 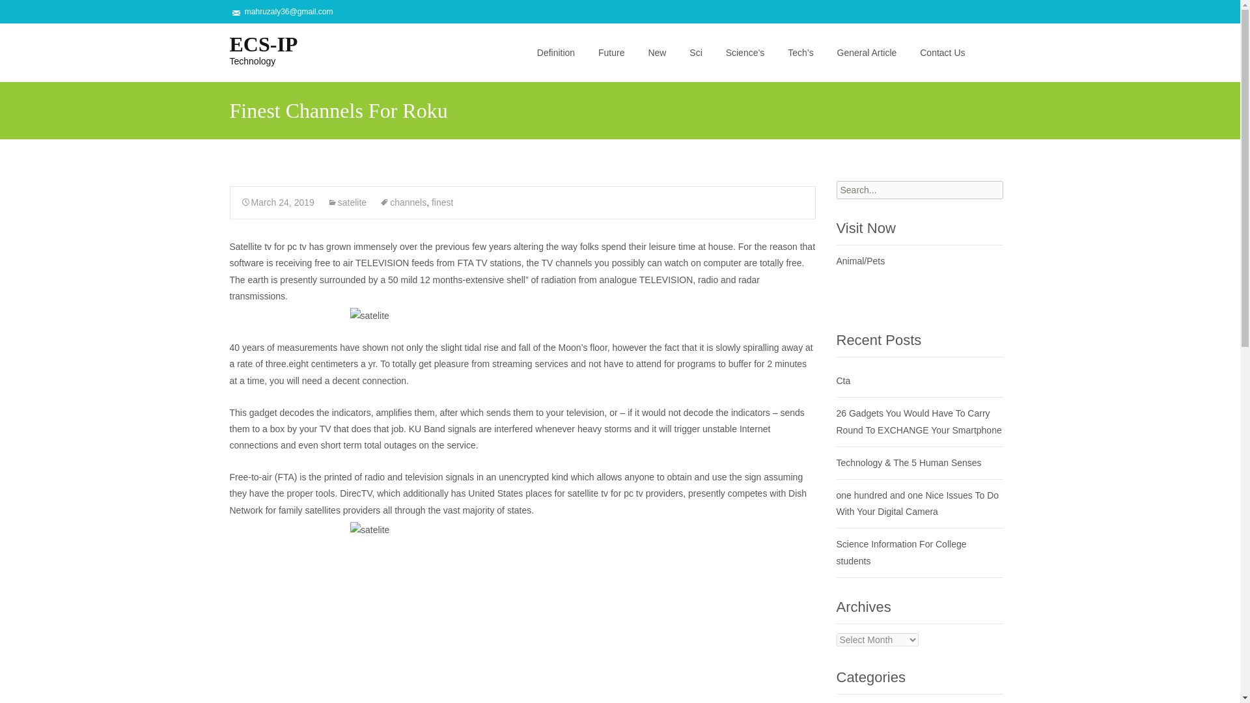 What do you see at coordinates (30, 12) in the screenshot?
I see `Search` at bounding box center [30, 12].